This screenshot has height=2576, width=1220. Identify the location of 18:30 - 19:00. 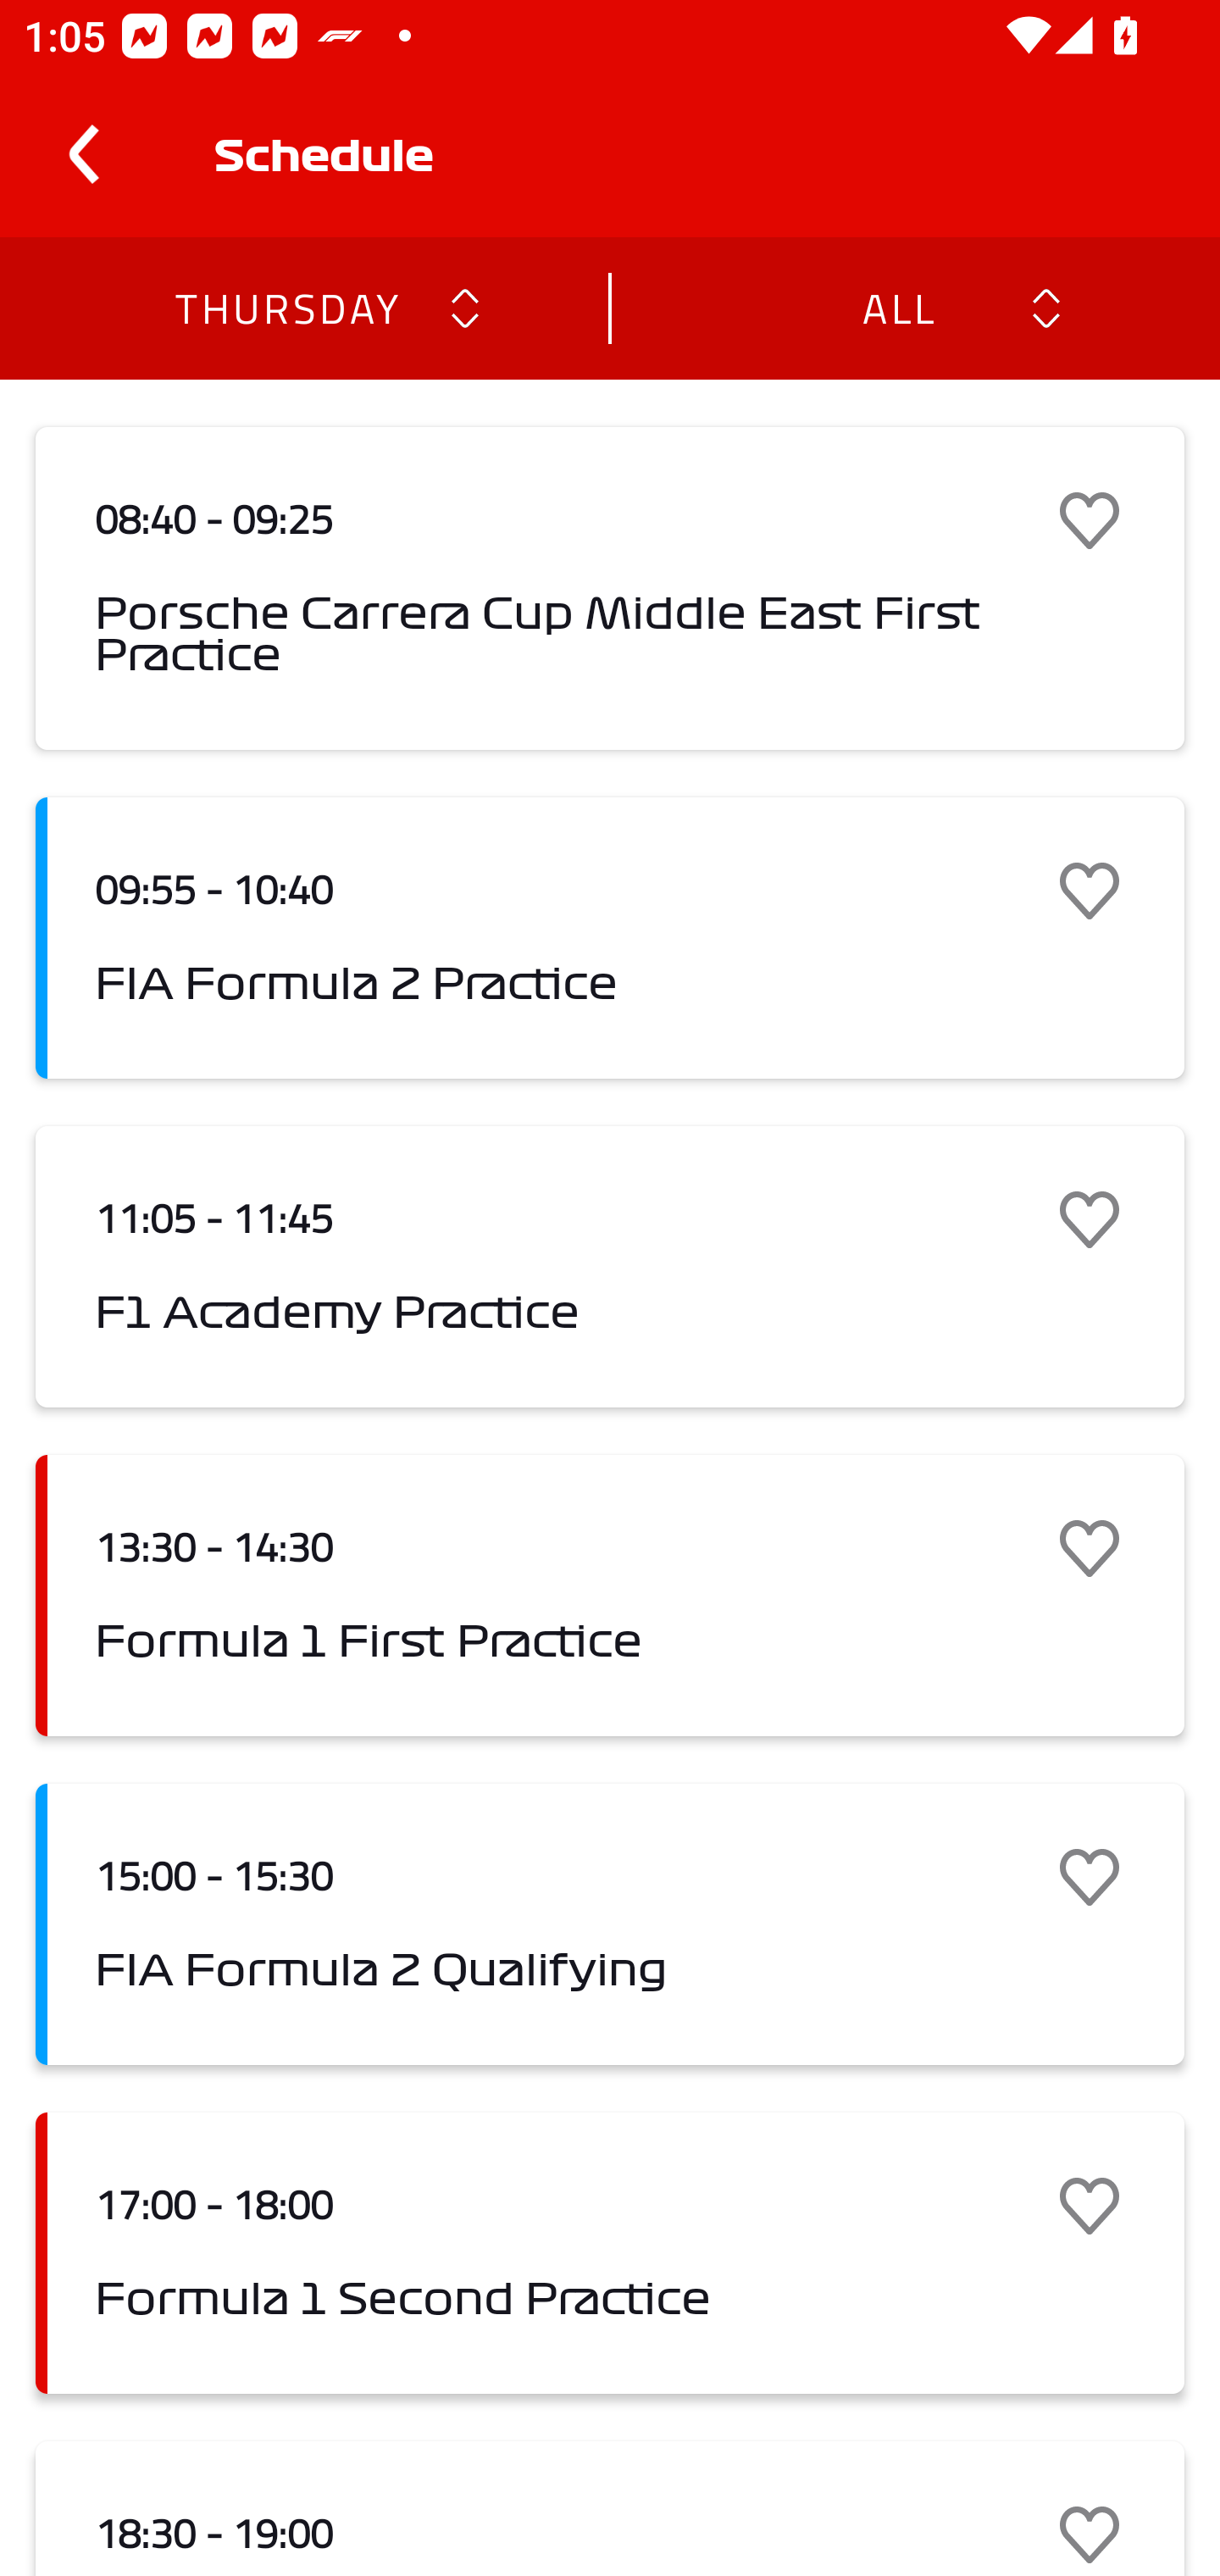
(610, 2508).